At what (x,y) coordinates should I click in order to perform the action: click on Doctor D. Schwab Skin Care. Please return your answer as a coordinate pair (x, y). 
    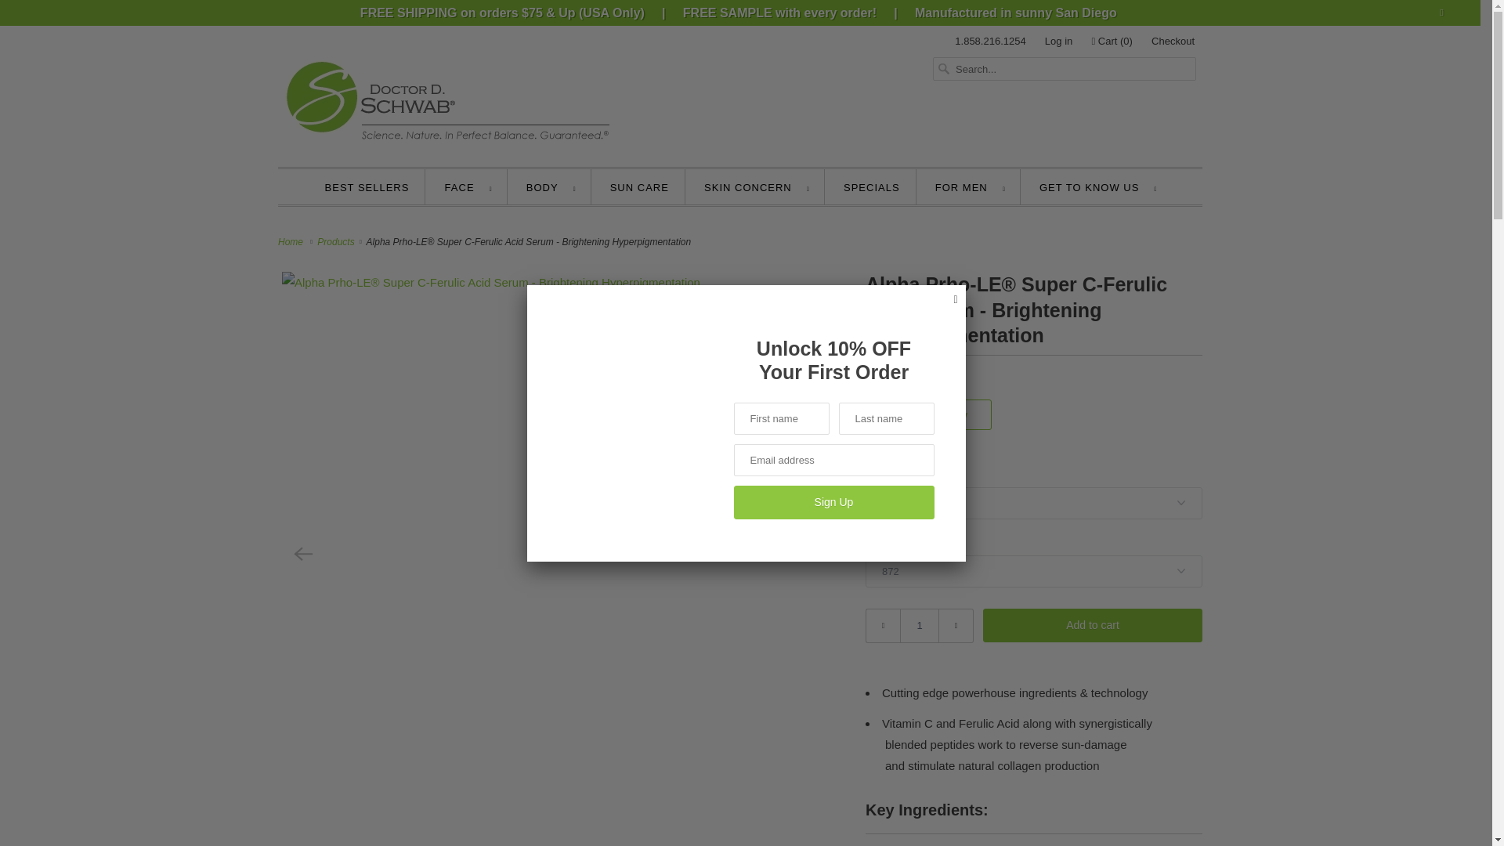
    Looking at the image, I should click on (293, 242).